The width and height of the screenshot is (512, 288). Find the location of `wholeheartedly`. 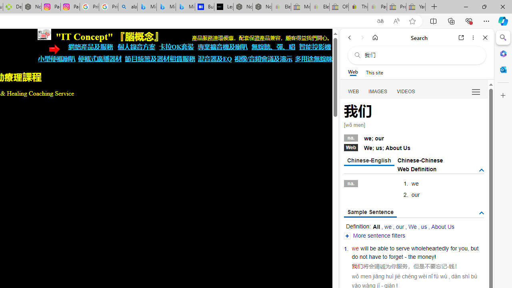

wholeheartedly is located at coordinates (430, 248).